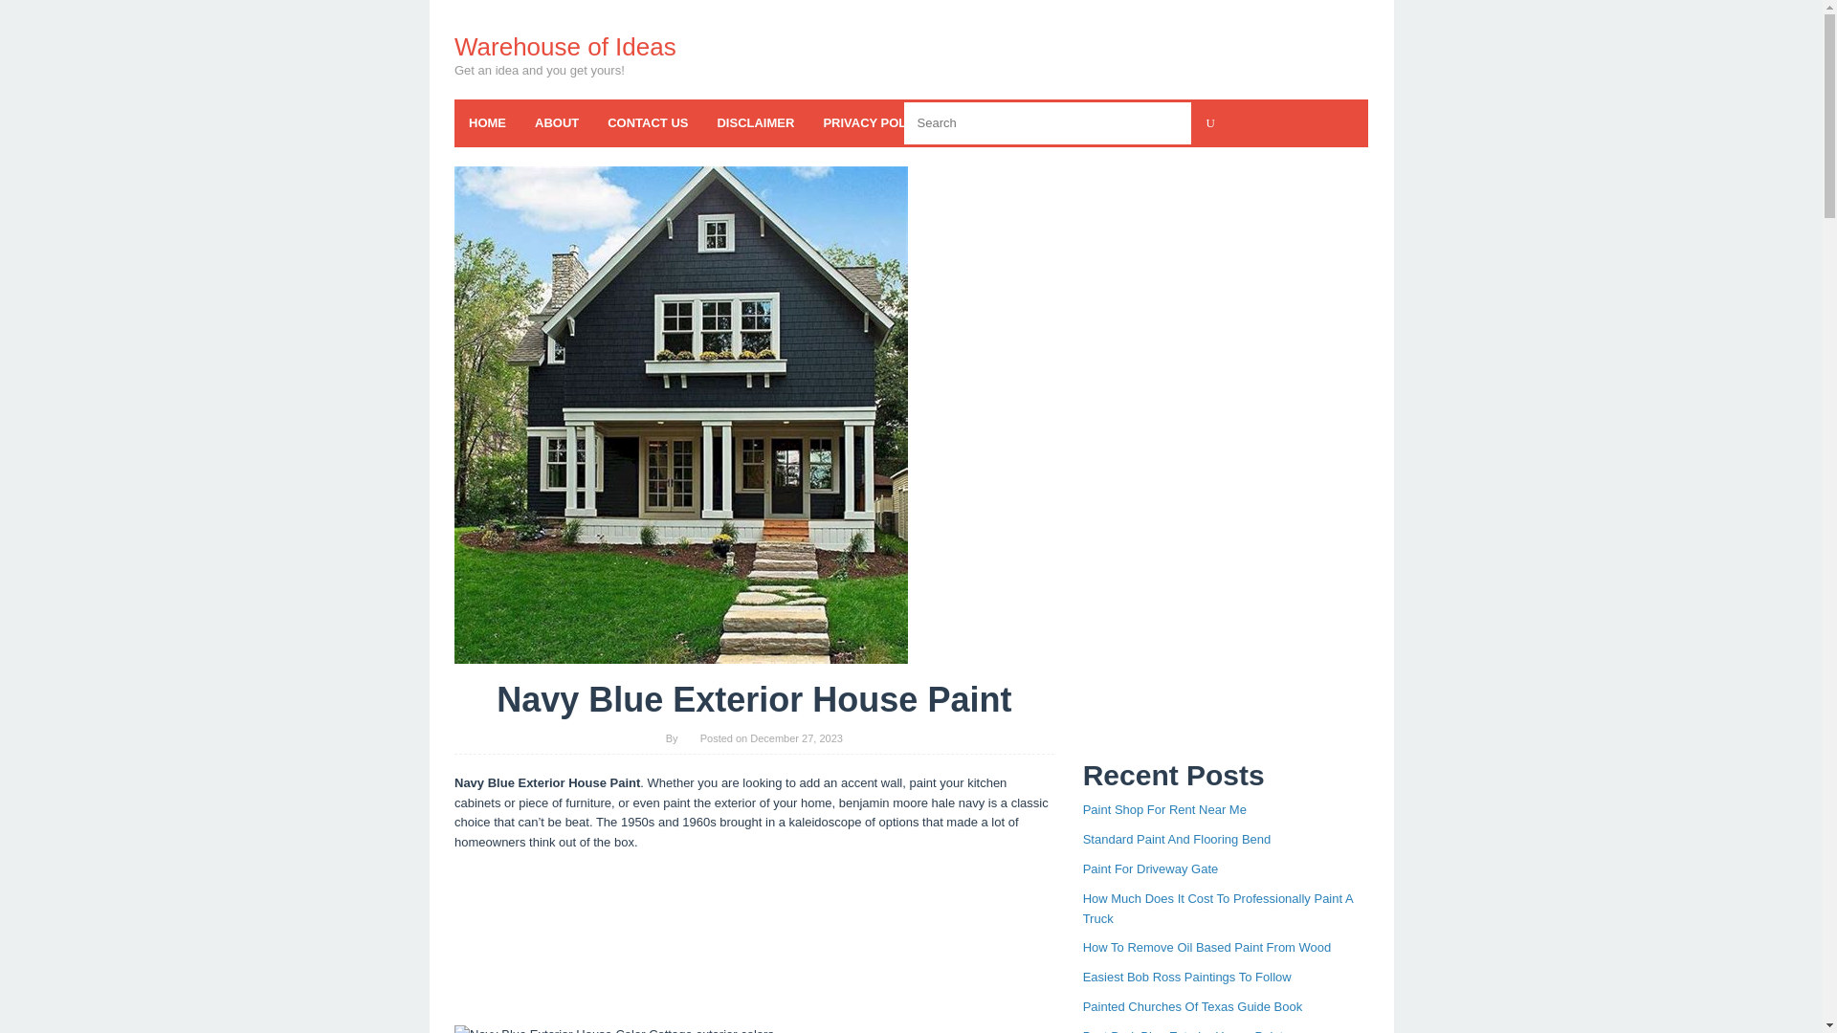  I want to click on How Much Does It Cost To Professionally Paint A Truck, so click(1217, 909).